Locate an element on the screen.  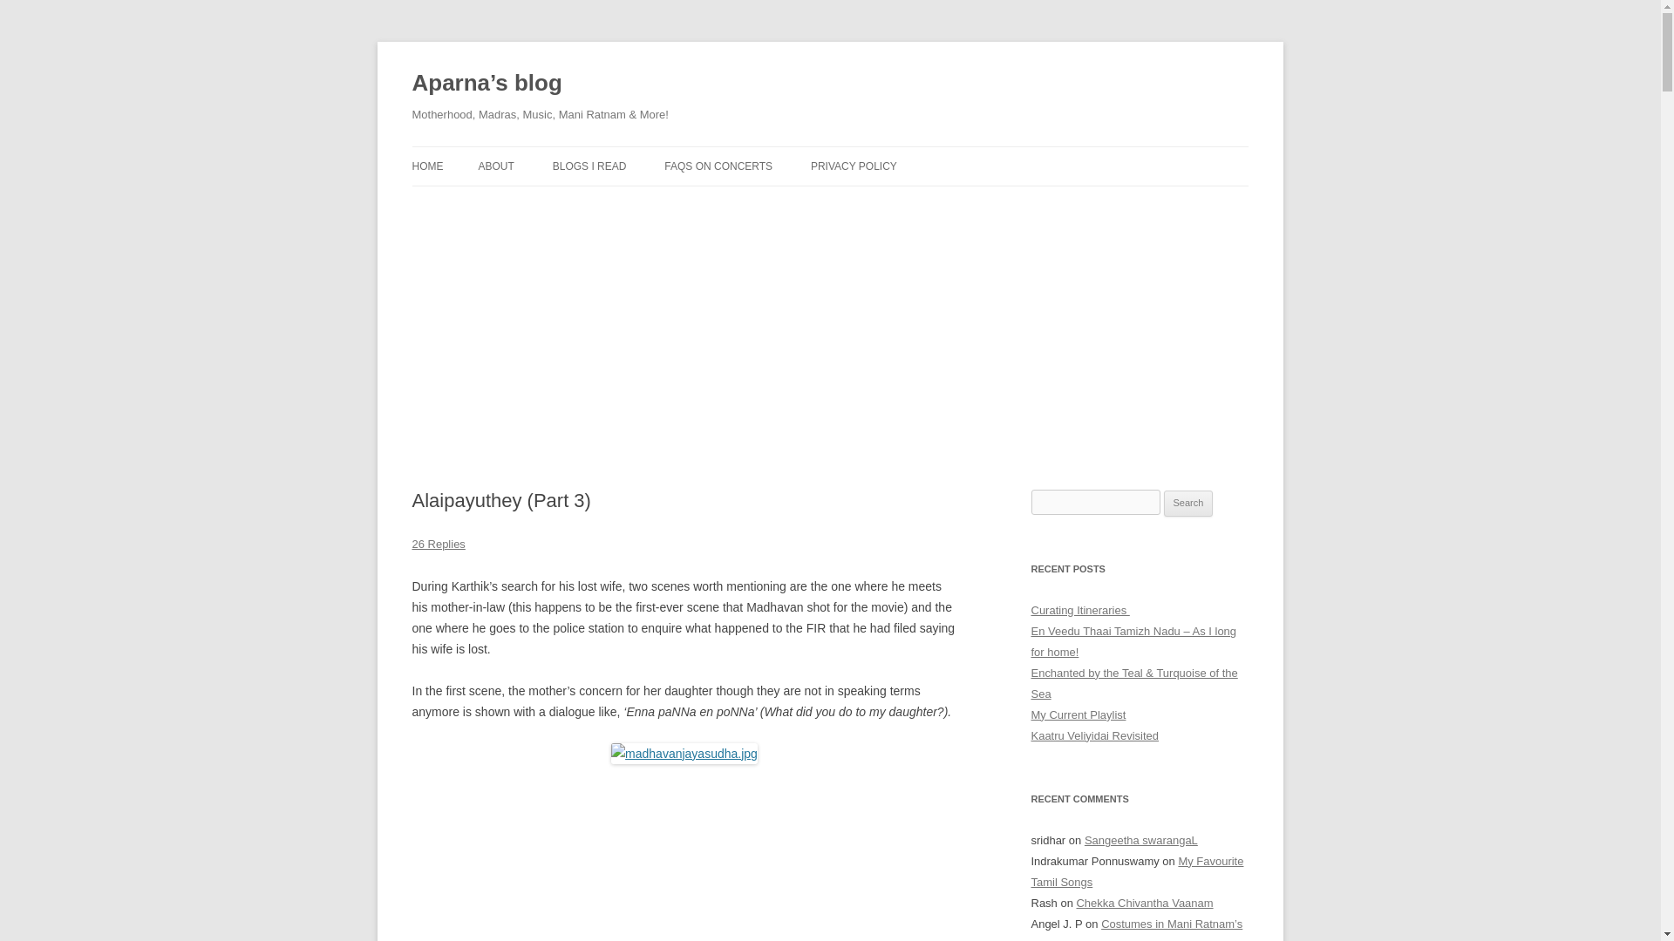
BLOGS I READ is located at coordinates (589, 166).